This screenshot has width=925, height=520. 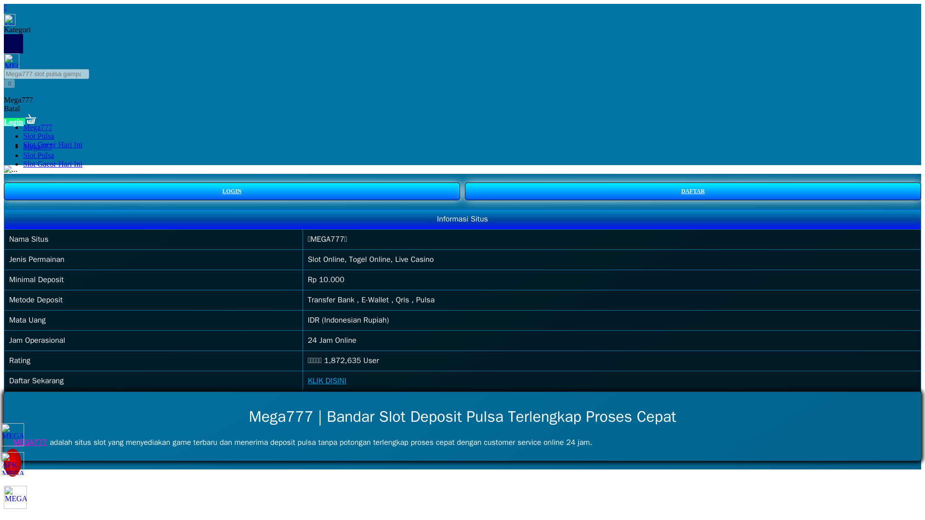 What do you see at coordinates (30, 442) in the screenshot?
I see `MEGA777` at bounding box center [30, 442].